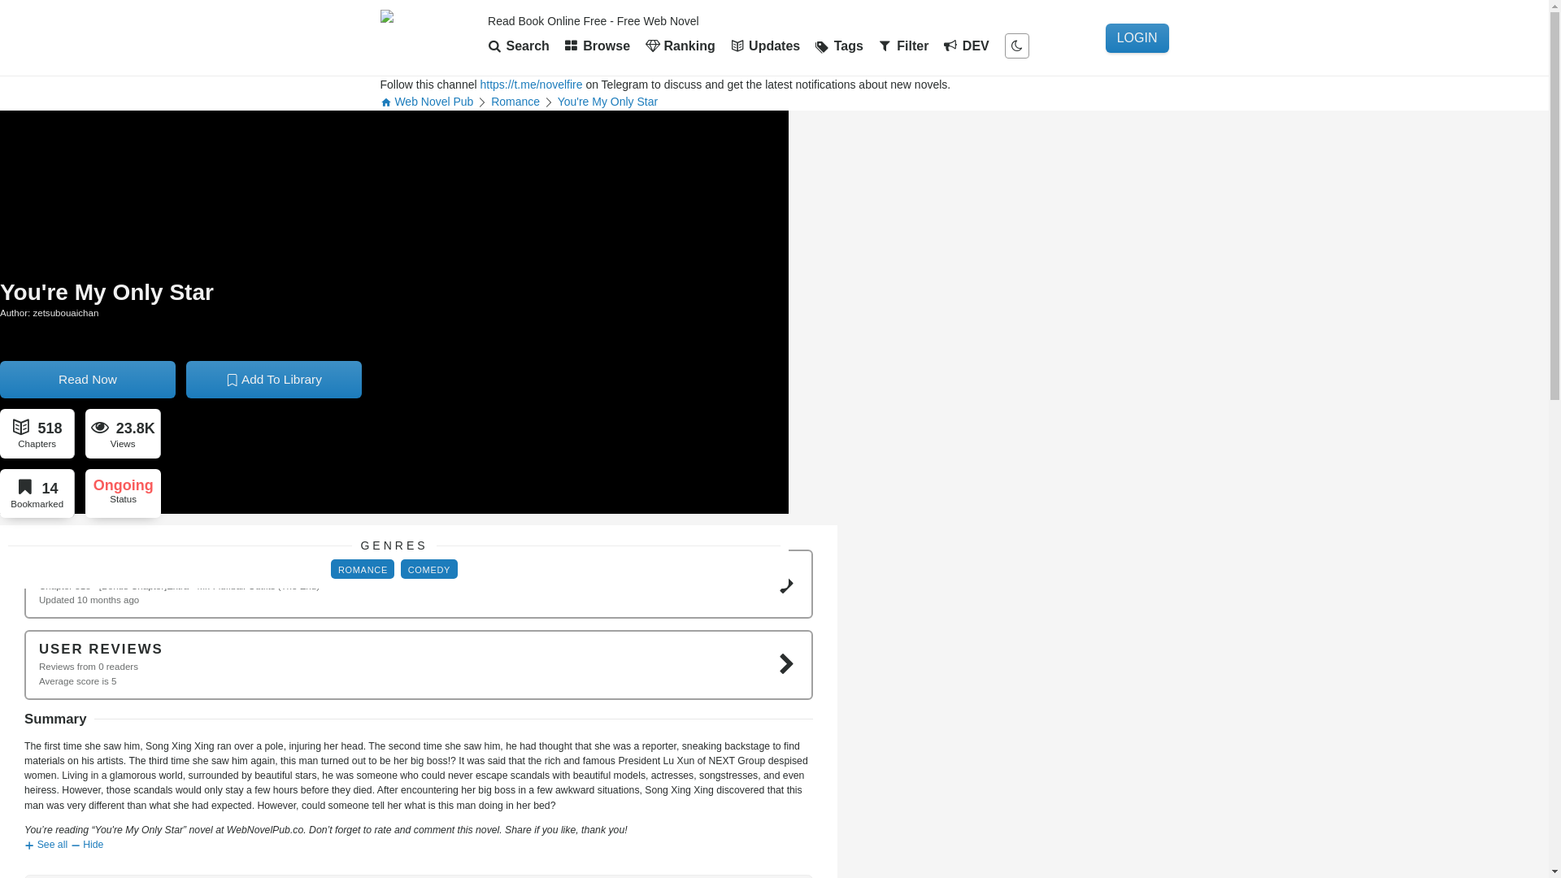  I want to click on Read You're My Only Star Novel Online Free, so click(740, 540).